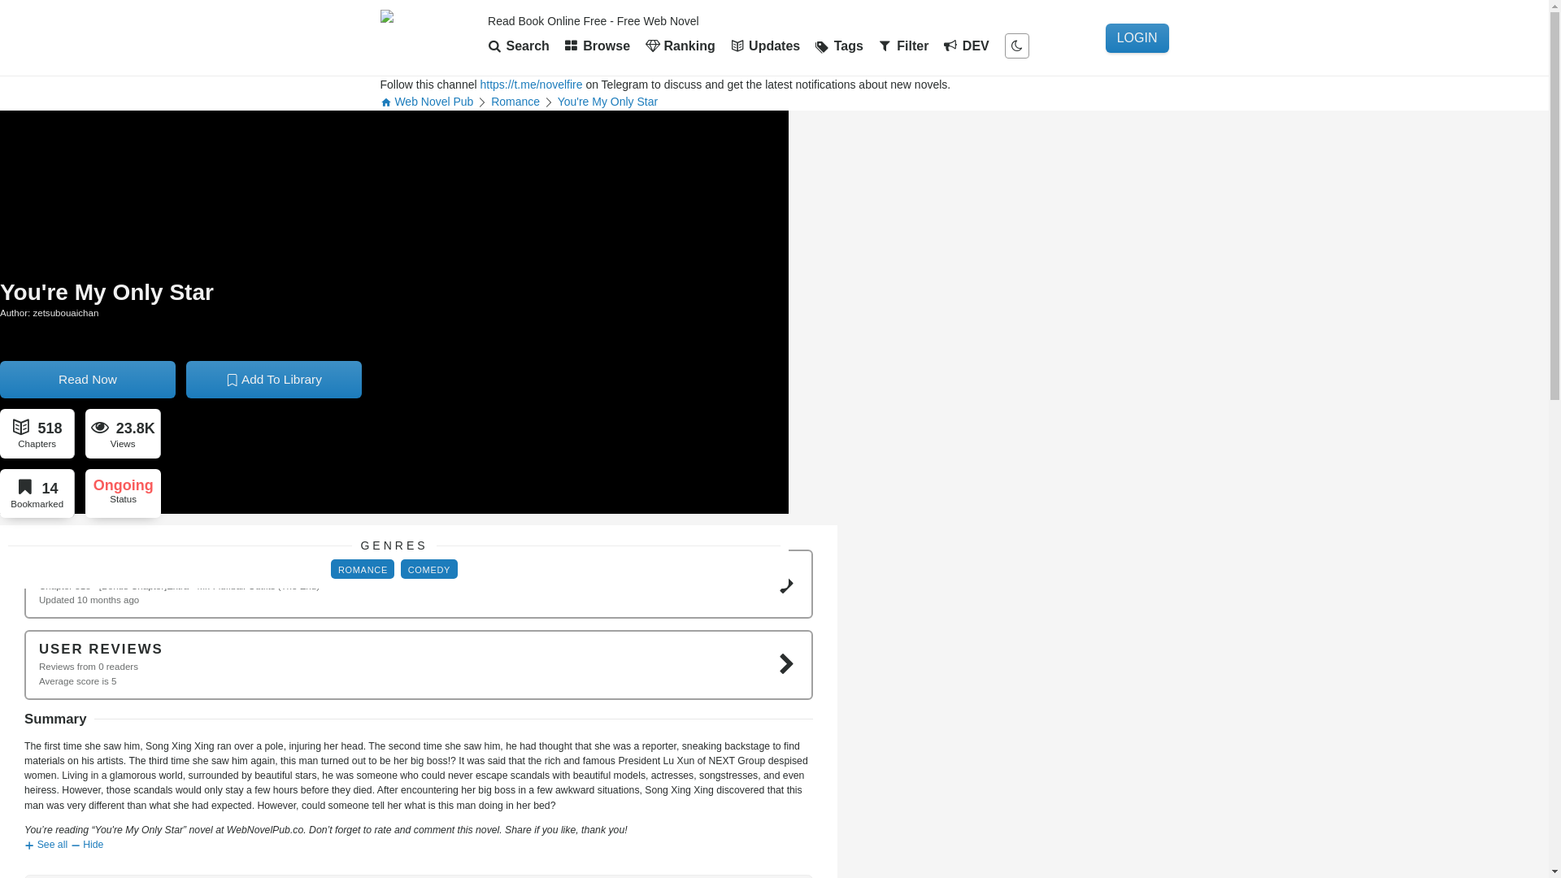  I want to click on Read You're My Only Star Novel Online Free, so click(740, 540).